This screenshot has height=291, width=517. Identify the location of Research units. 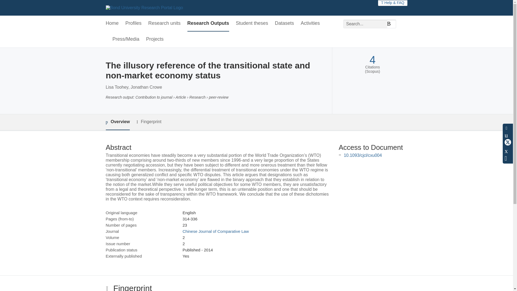
(164, 23).